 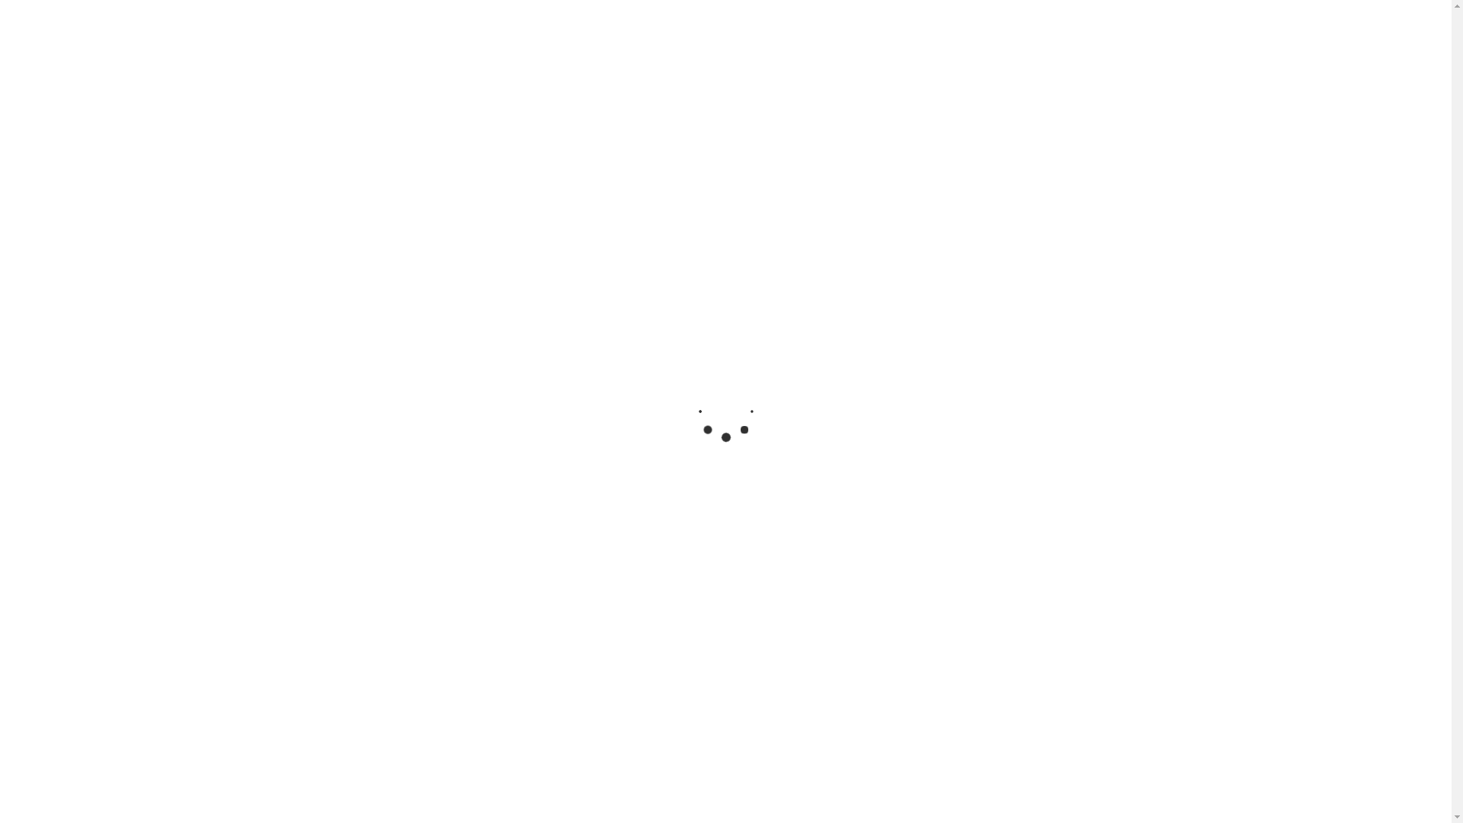 I want to click on HOME, so click(x=622, y=38).